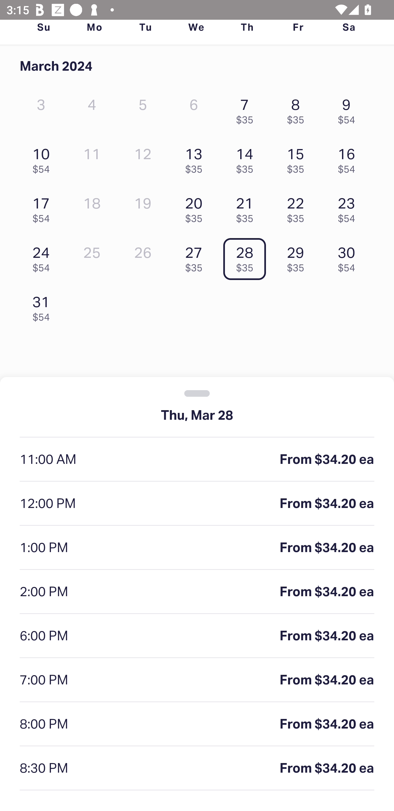 This screenshot has width=394, height=811. I want to click on 7:00 PM From $34.20 ea, so click(197, 680).